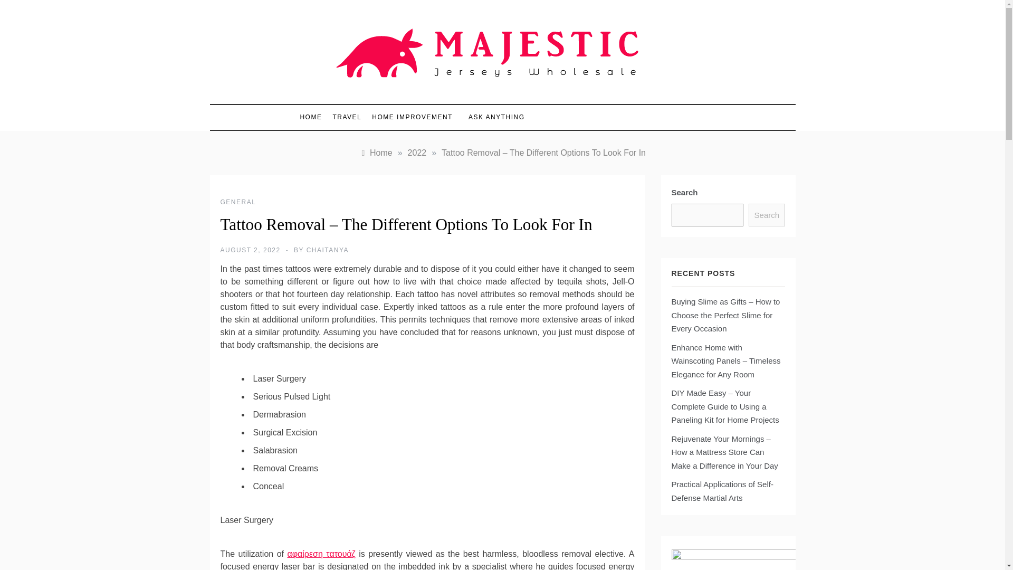  What do you see at coordinates (722, 491) in the screenshot?
I see `Practical Applications of Self-Defense Martial Arts` at bounding box center [722, 491].